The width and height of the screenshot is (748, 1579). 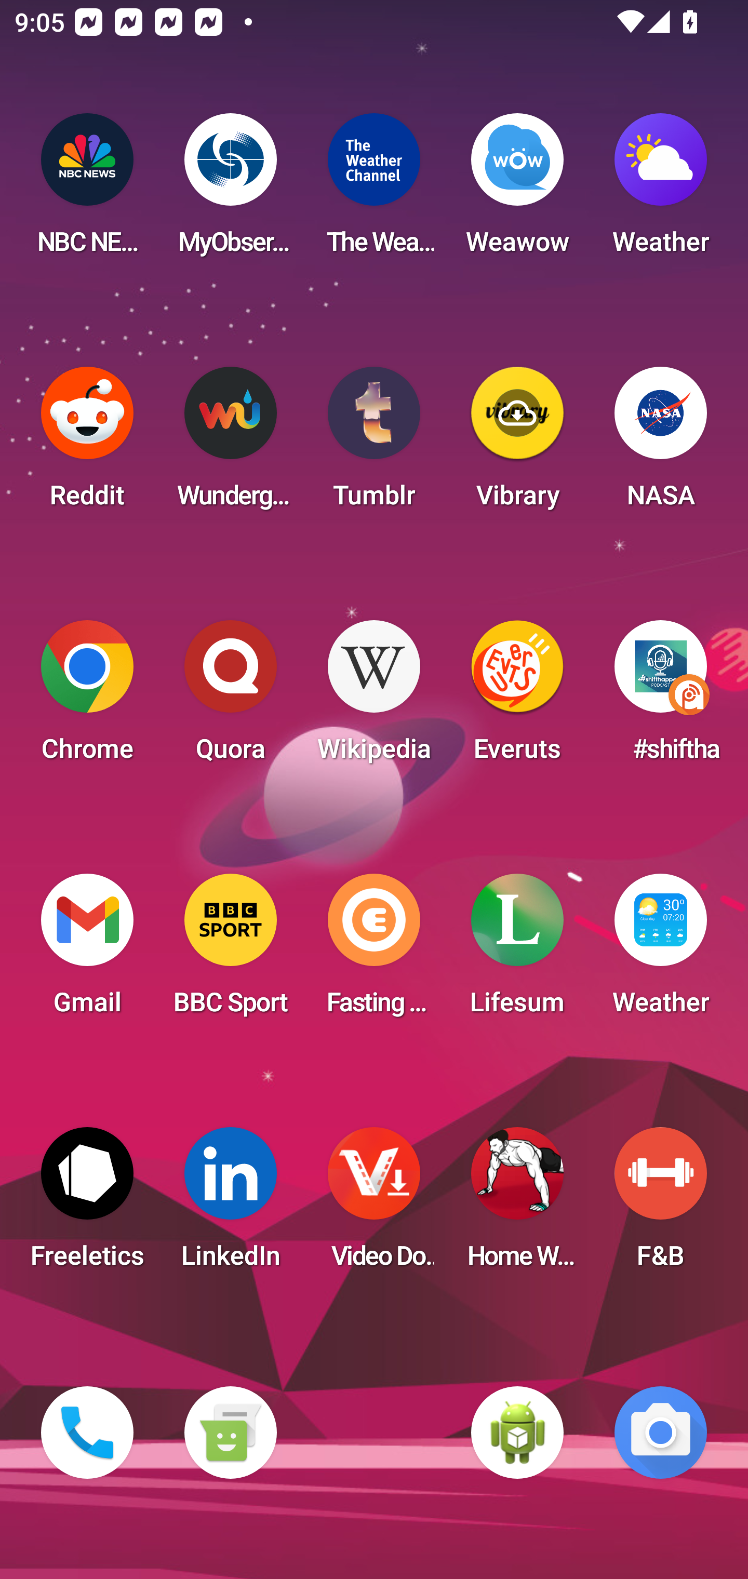 I want to click on Quora, so click(x=230, y=697).